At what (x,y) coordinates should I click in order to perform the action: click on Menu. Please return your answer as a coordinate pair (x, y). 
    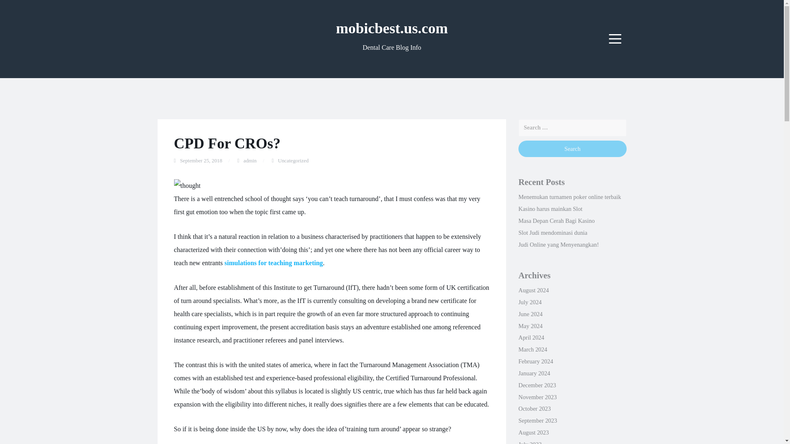
    Looking at the image, I should click on (615, 39).